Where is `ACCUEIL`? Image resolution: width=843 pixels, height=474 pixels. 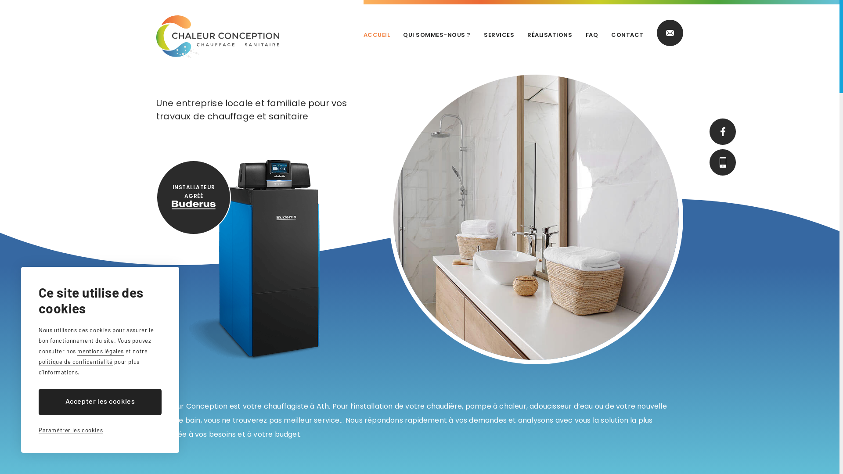 ACCUEIL is located at coordinates (377, 35).